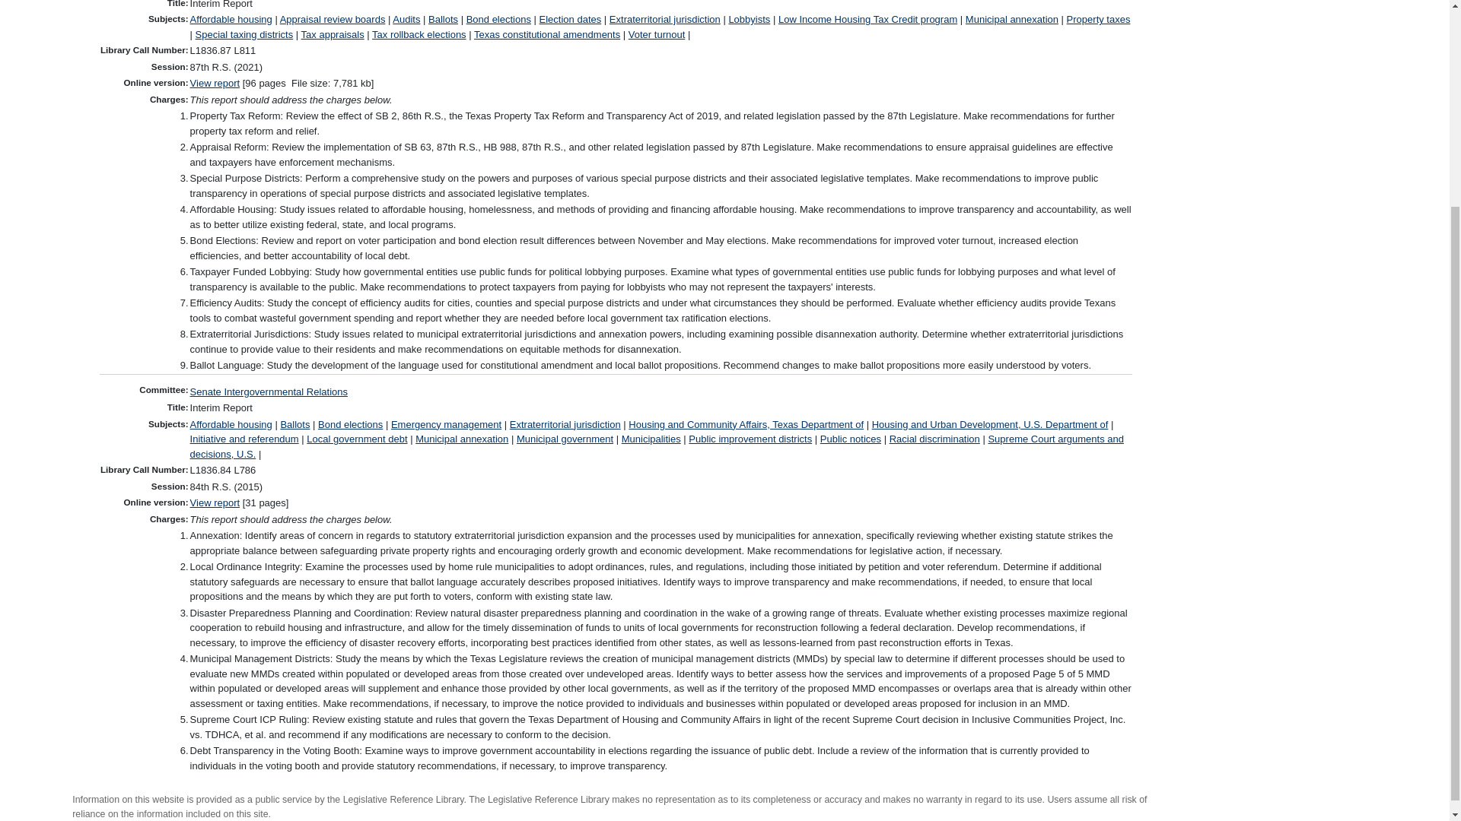 Image resolution: width=1461 pixels, height=821 pixels. What do you see at coordinates (406, 20) in the screenshot?
I see `Other reports addressing: Audits` at bounding box center [406, 20].